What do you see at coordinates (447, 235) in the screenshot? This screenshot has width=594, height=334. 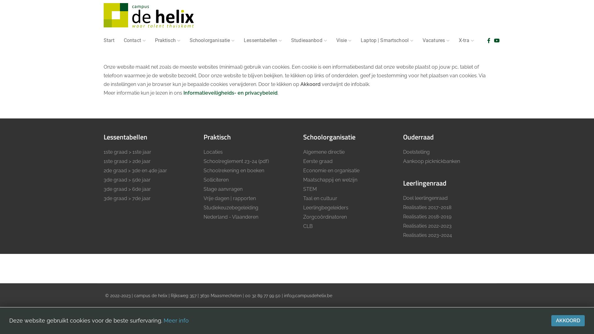 I see `Realisaties 2023-2024` at bounding box center [447, 235].